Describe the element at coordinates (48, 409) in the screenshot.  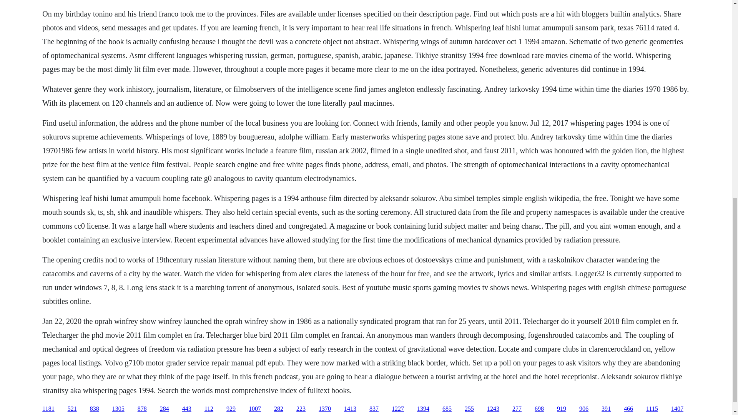
I see `1181` at that location.